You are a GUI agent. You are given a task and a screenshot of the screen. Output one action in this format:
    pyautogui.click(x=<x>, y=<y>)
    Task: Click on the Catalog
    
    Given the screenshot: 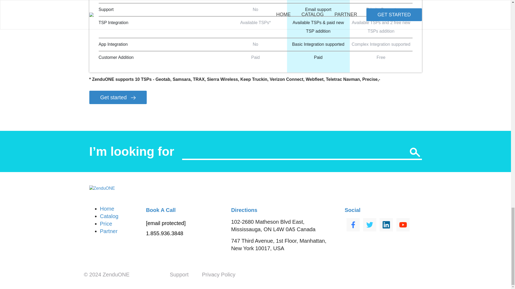 What is the action you would take?
    pyautogui.click(x=109, y=216)
    